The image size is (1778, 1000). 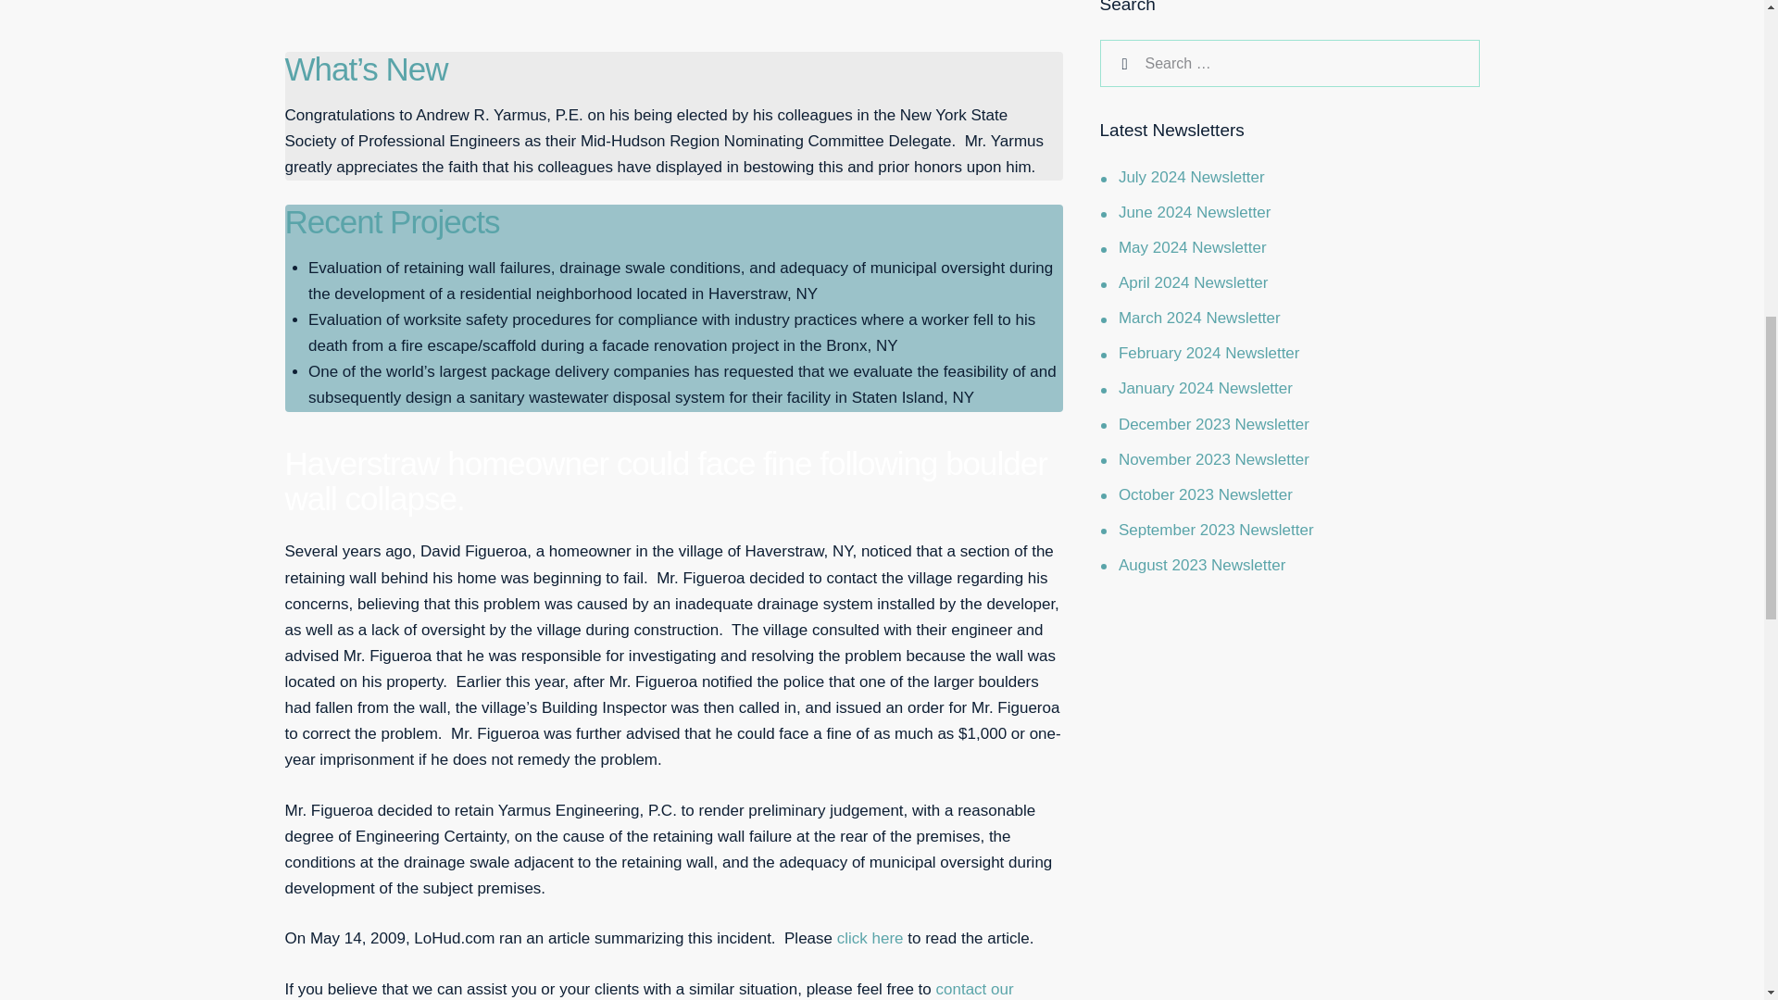 I want to click on click here, so click(x=870, y=938).